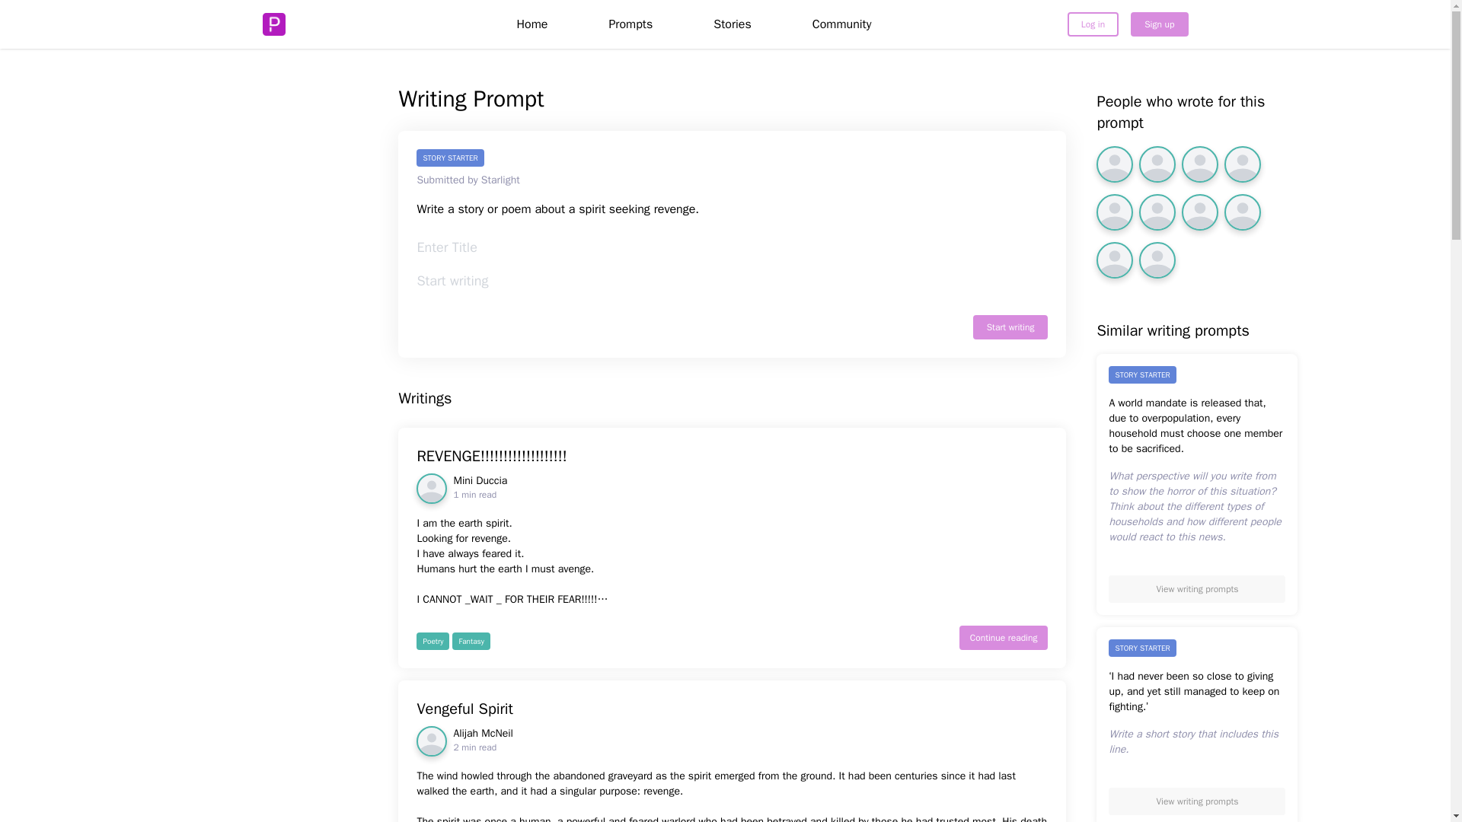  What do you see at coordinates (1092, 24) in the screenshot?
I see `Log in` at bounding box center [1092, 24].